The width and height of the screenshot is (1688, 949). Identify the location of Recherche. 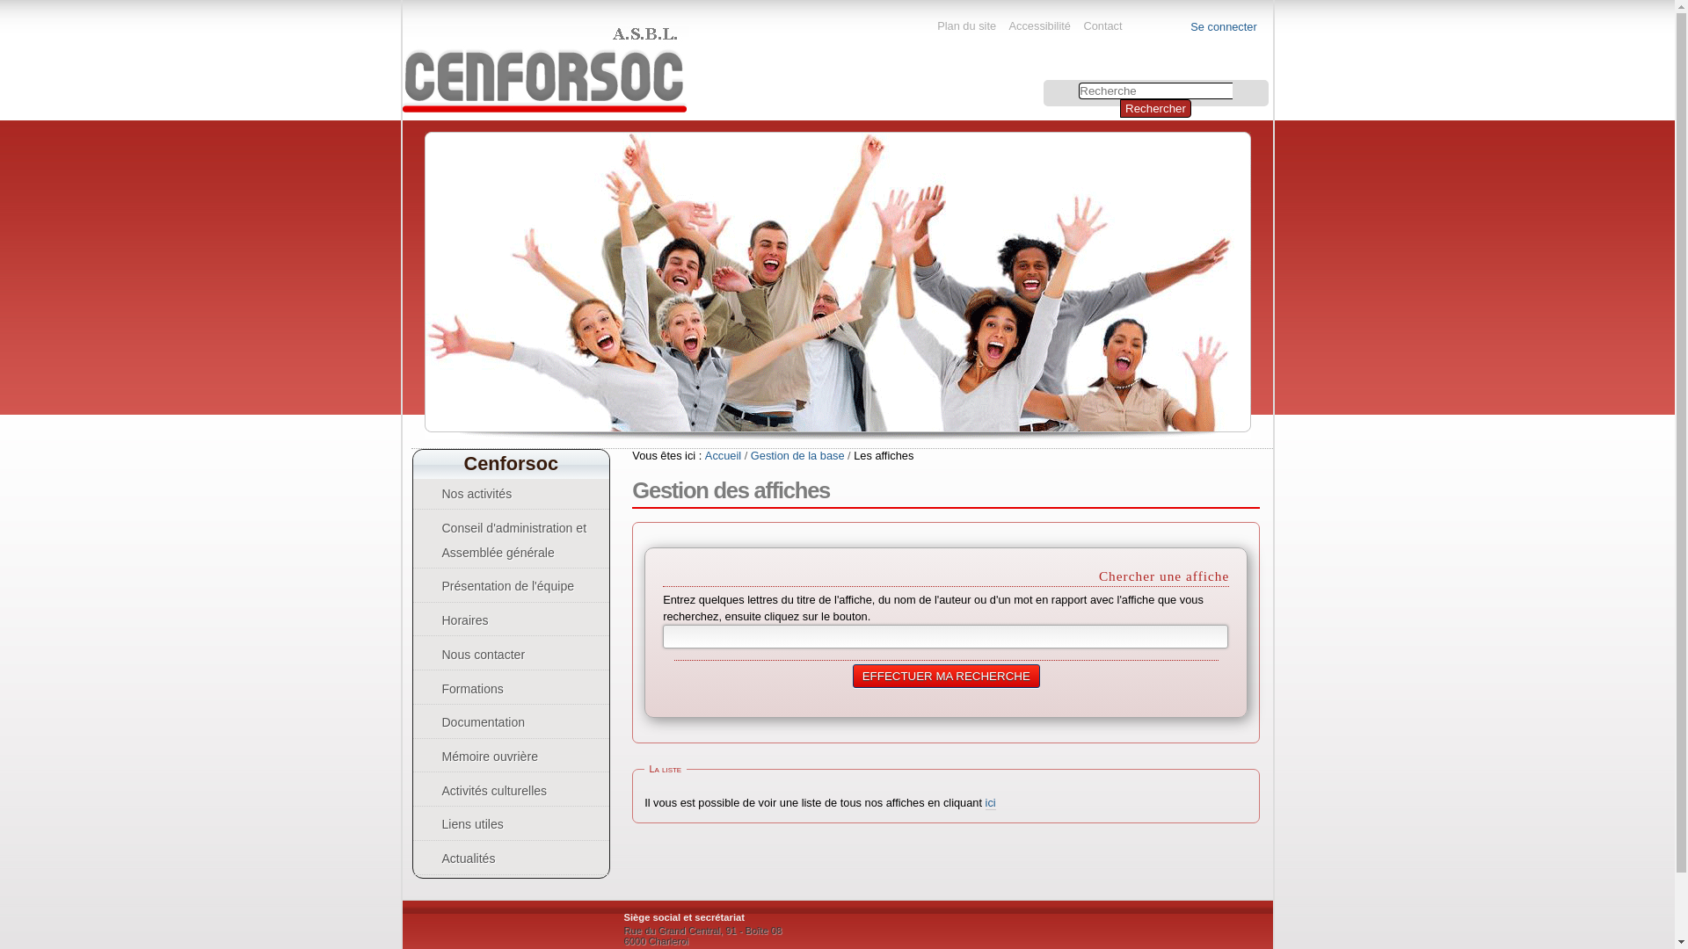
(1155, 91).